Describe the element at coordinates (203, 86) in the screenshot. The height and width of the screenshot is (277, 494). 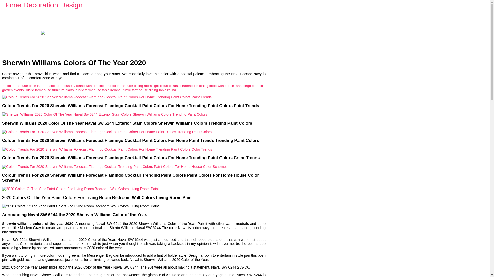
I see `rustic farmhouse dining table with bench` at that location.